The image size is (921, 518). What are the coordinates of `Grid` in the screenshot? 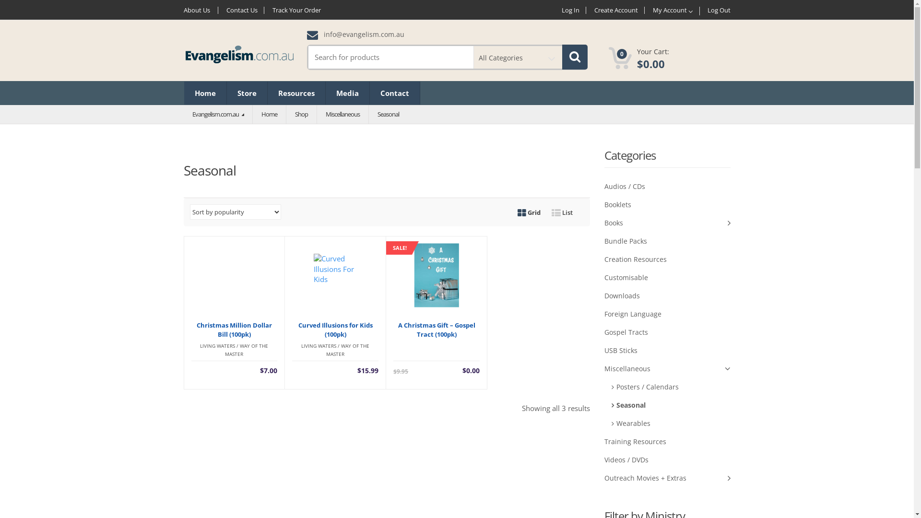 It's located at (529, 212).